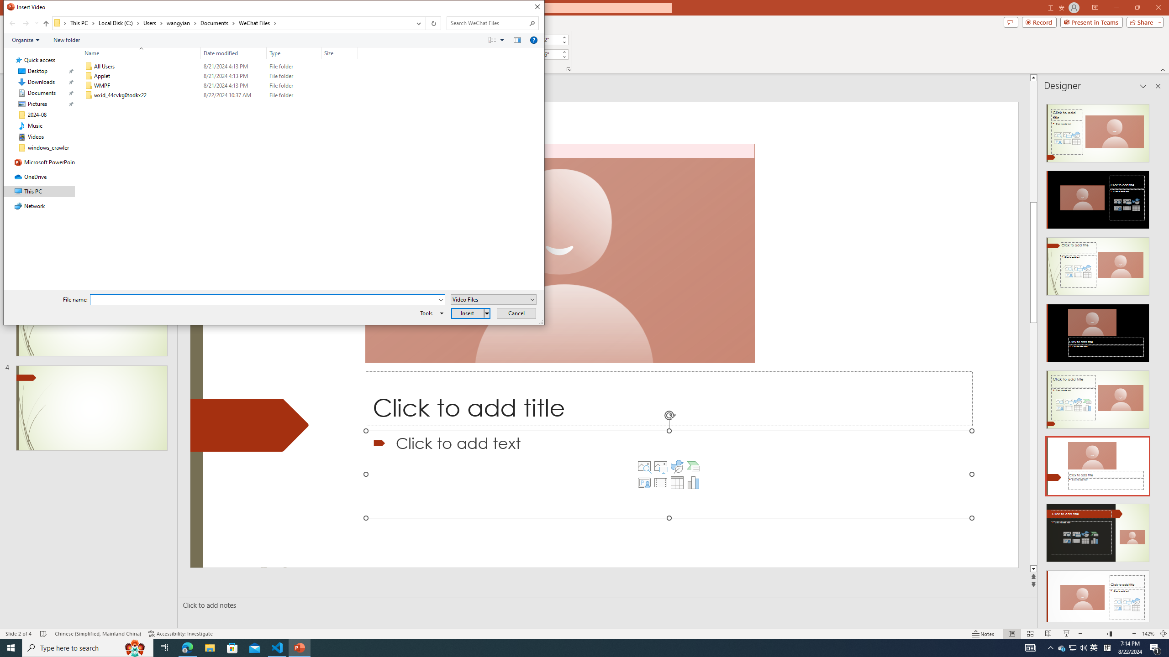 The height and width of the screenshot is (657, 1169). Describe the element at coordinates (1165, 444) in the screenshot. I see `Page down` at that location.